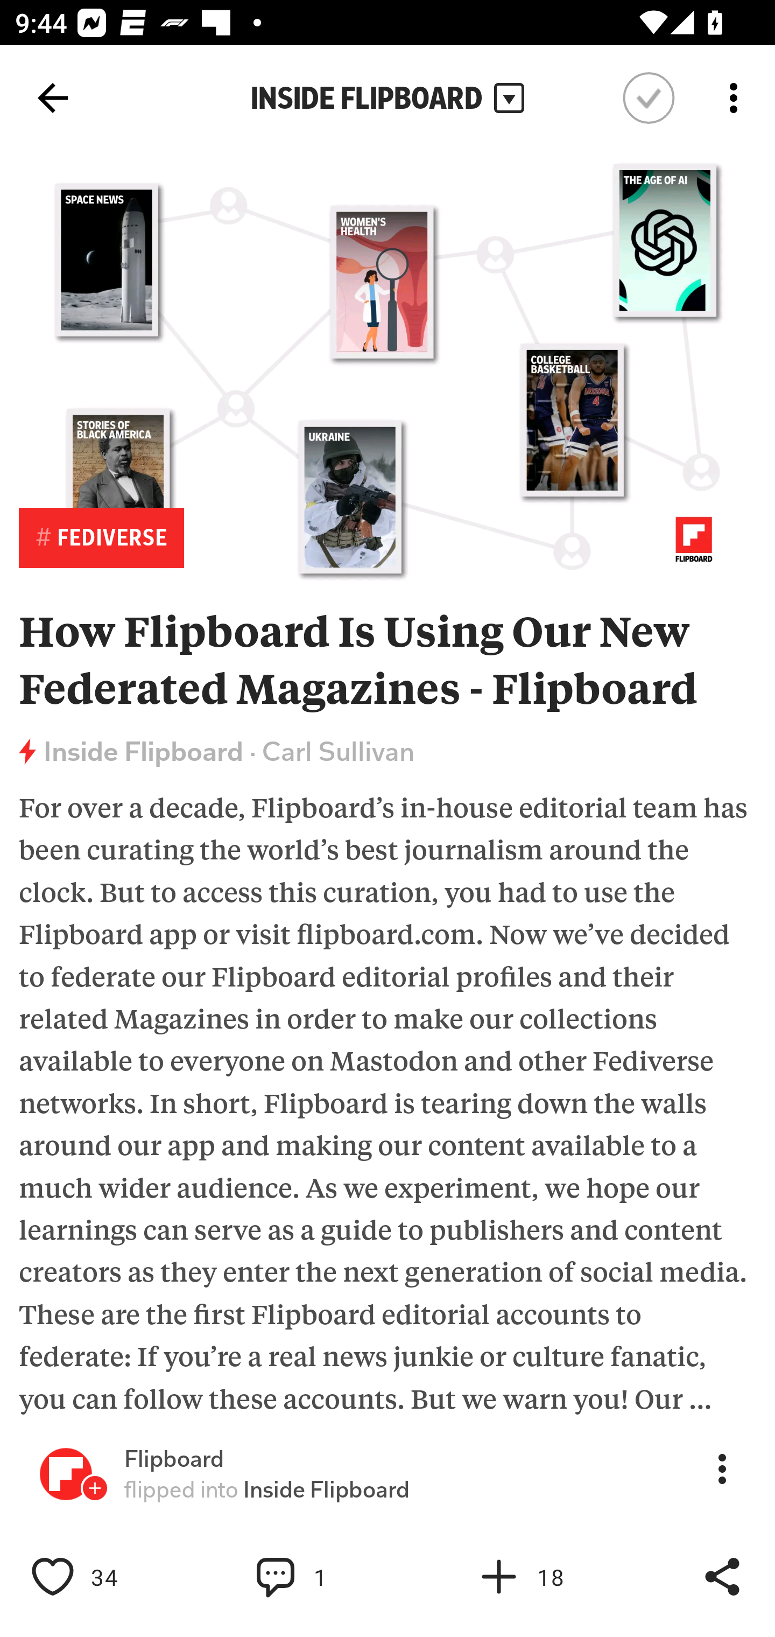 The height and width of the screenshot is (1637, 775). I want to click on Back, so click(53, 98).